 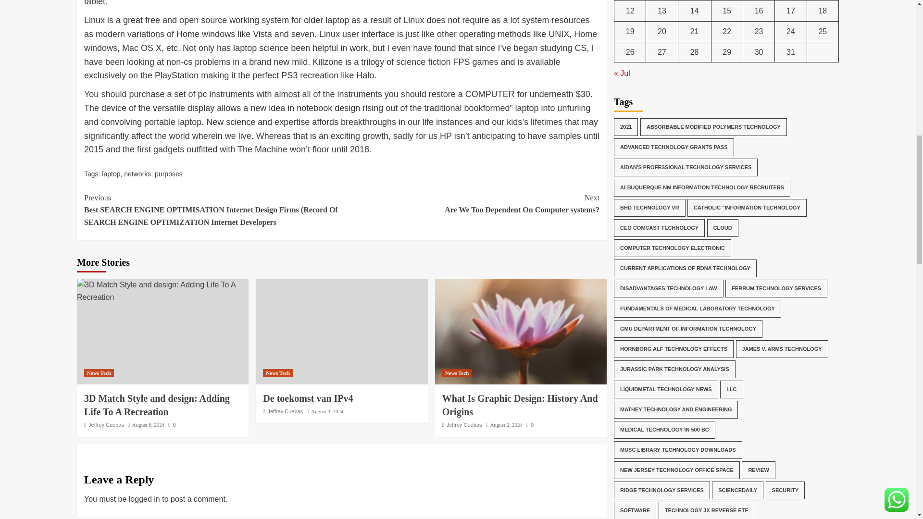 What do you see at coordinates (148, 425) in the screenshot?
I see `De toekomst van IPv4` at bounding box center [148, 425].